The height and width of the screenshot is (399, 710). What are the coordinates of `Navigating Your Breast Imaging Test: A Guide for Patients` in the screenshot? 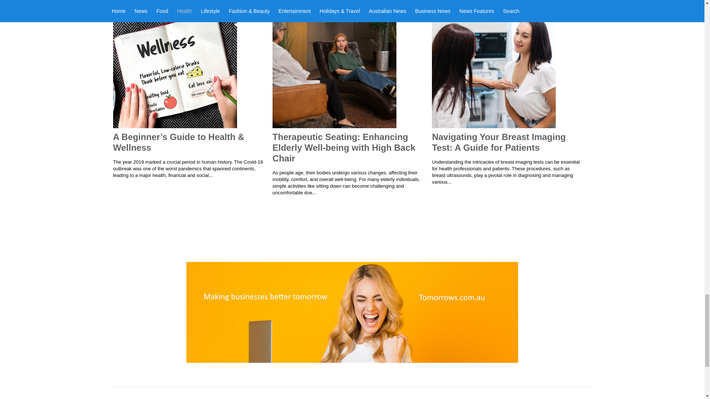 It's located at (498, 142).